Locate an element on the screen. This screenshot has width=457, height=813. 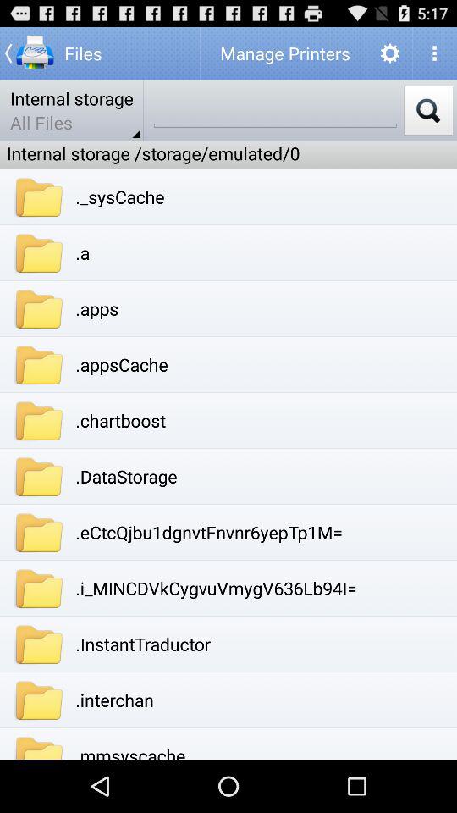
enter file name is located at coordinates (275, 110).